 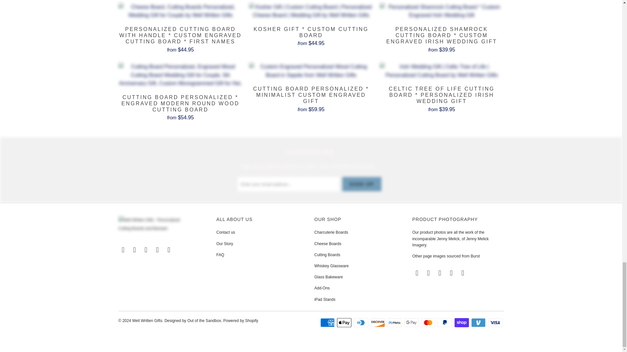 What do you see at coordinates (362, 323) in the screenshot?
I see `Diners Club` at bounding box center [362, 323].